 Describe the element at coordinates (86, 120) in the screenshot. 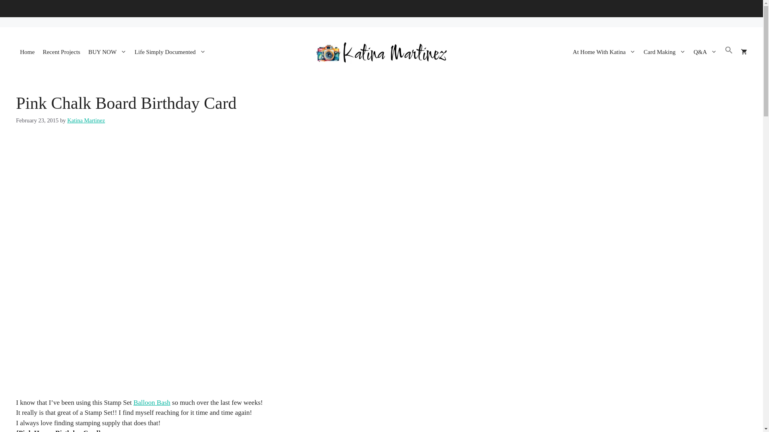

I see `View all posts by Katina Martinez` at that location.